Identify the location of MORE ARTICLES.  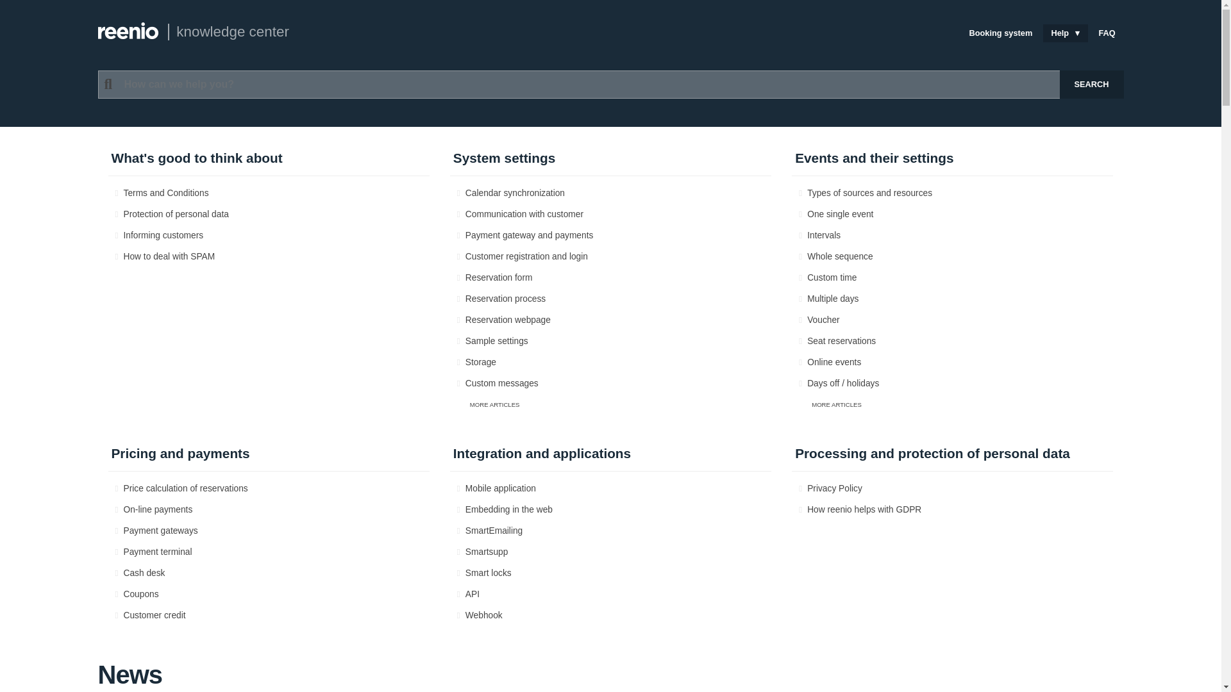
(617, 405).